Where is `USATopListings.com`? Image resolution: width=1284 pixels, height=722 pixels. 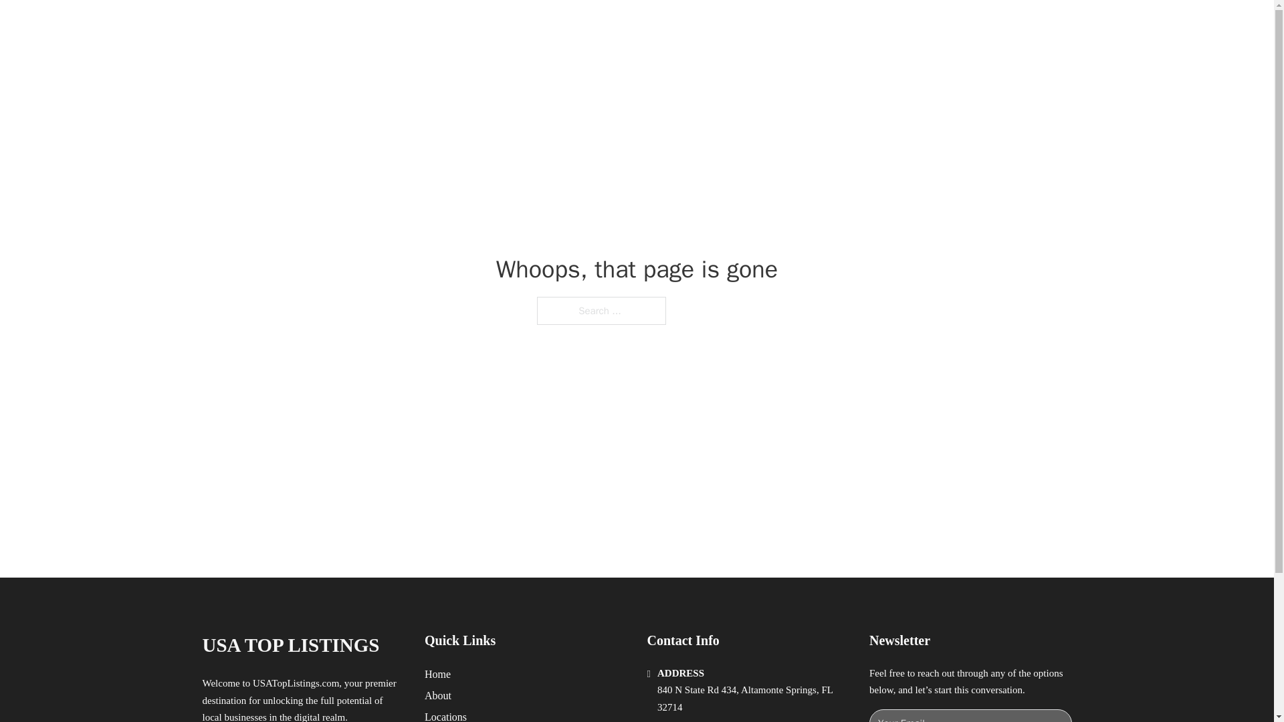 USATopListings.com is located at coordinates (296, 683).